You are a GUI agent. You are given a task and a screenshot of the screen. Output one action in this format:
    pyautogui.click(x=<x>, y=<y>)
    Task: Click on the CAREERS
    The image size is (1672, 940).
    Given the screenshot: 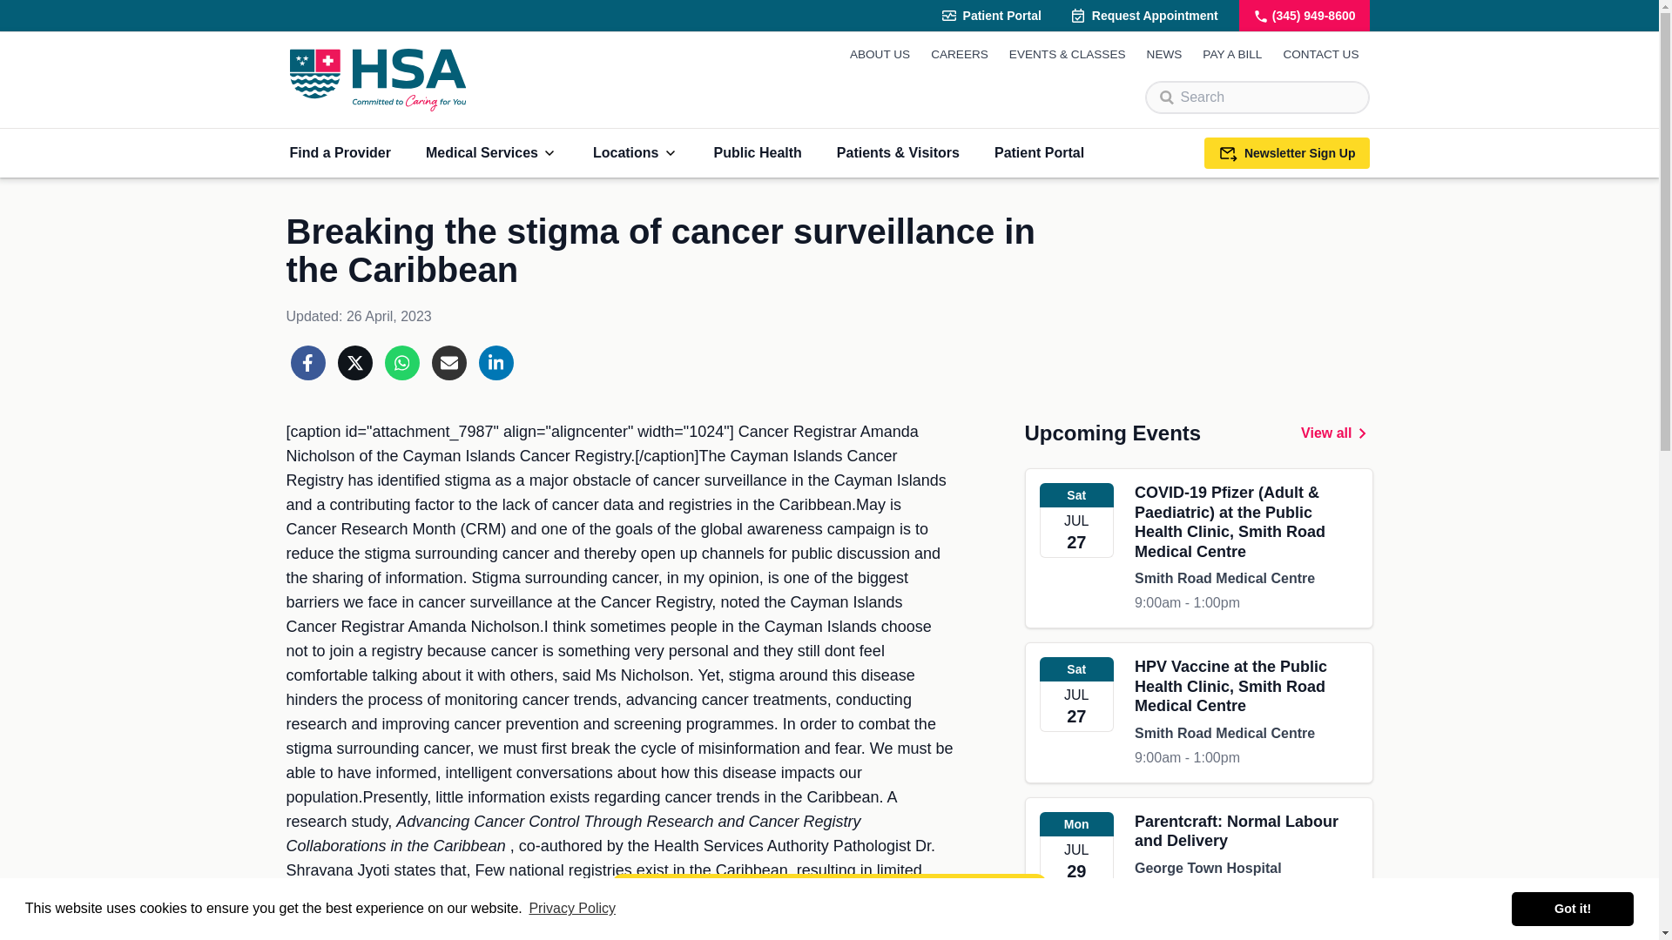 What is the action you would take?
    pyautogui.click(x=960, y=54)
    